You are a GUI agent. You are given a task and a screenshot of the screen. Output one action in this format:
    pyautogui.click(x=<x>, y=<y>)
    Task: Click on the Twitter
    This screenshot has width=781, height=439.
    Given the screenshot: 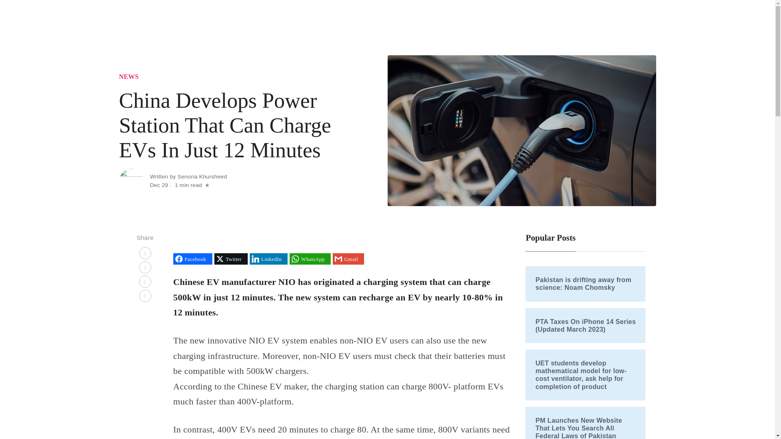 What is the action you would take?
    pyautogui.click(x=231, y=259)
    